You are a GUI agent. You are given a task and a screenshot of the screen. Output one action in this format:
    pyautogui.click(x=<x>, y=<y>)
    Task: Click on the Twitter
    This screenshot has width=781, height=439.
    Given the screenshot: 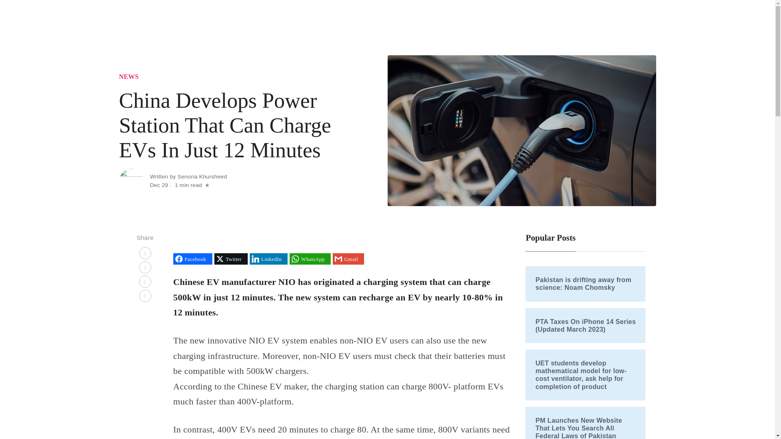 What is the action you would take?
    pyautogui.click(x=231, y=259)
    